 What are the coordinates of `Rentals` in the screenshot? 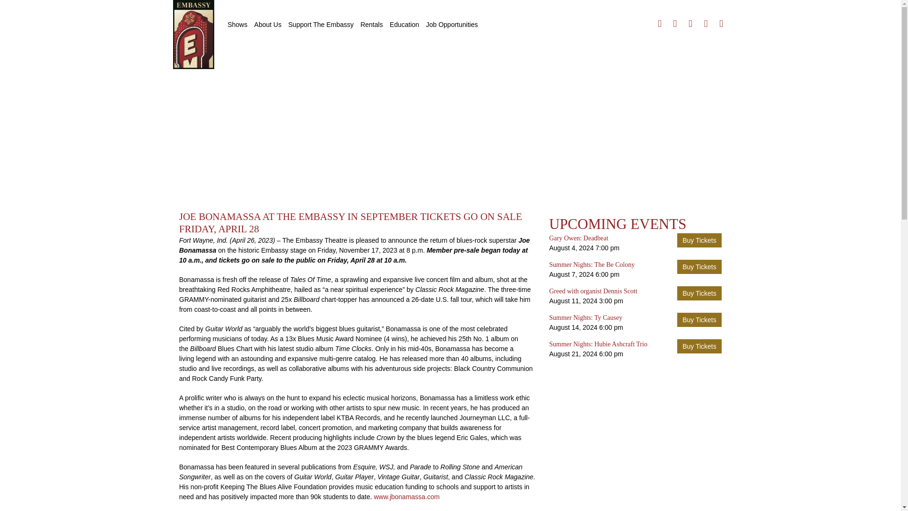 It's located at (371, 25).